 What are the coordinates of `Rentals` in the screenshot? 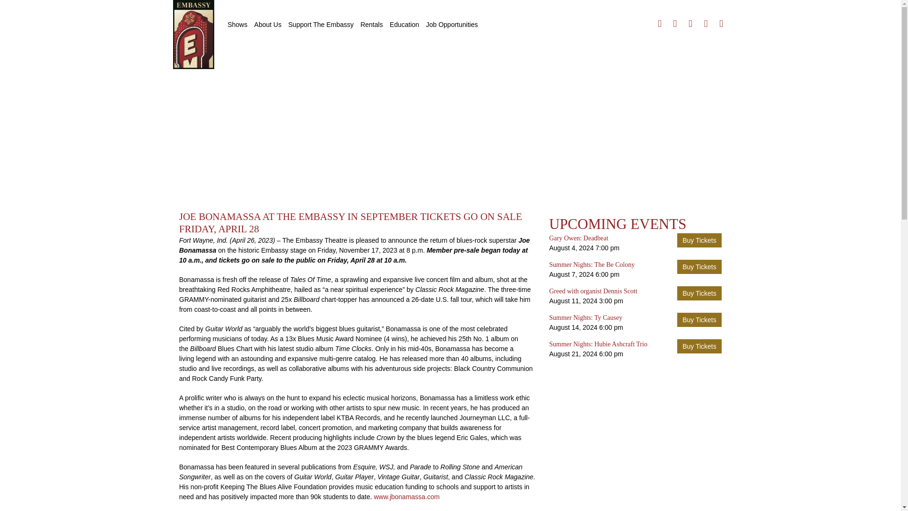 It's located at (371, 25).